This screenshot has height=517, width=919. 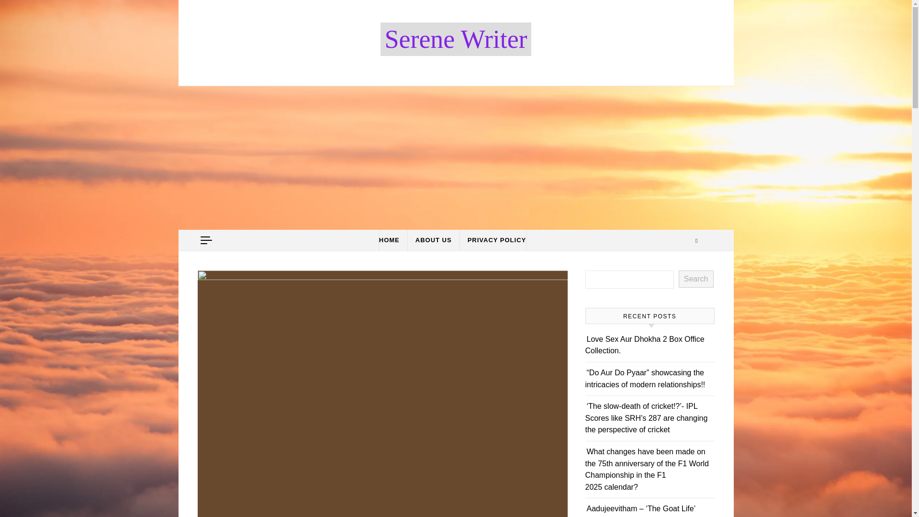 I want to click on PRIVACY POLICY, so click(x=493, y=240).